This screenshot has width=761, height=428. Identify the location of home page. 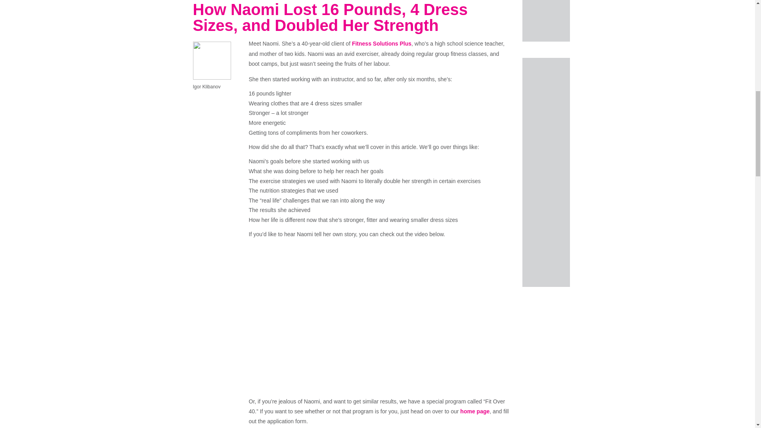
(475, 411).